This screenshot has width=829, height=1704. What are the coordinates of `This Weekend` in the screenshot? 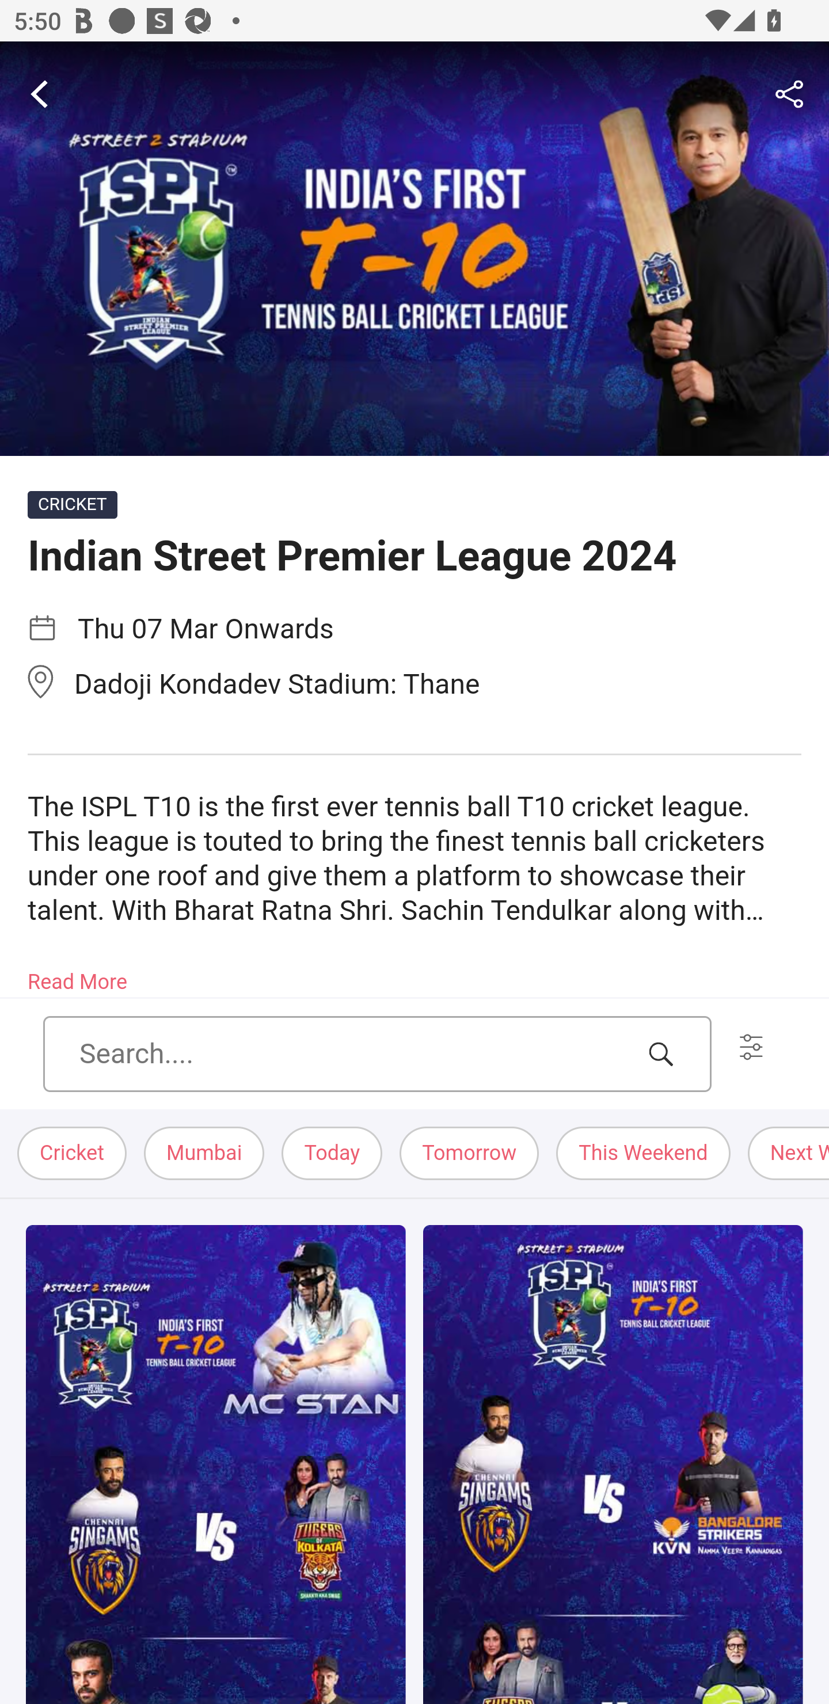 It's located at (643, 1154).